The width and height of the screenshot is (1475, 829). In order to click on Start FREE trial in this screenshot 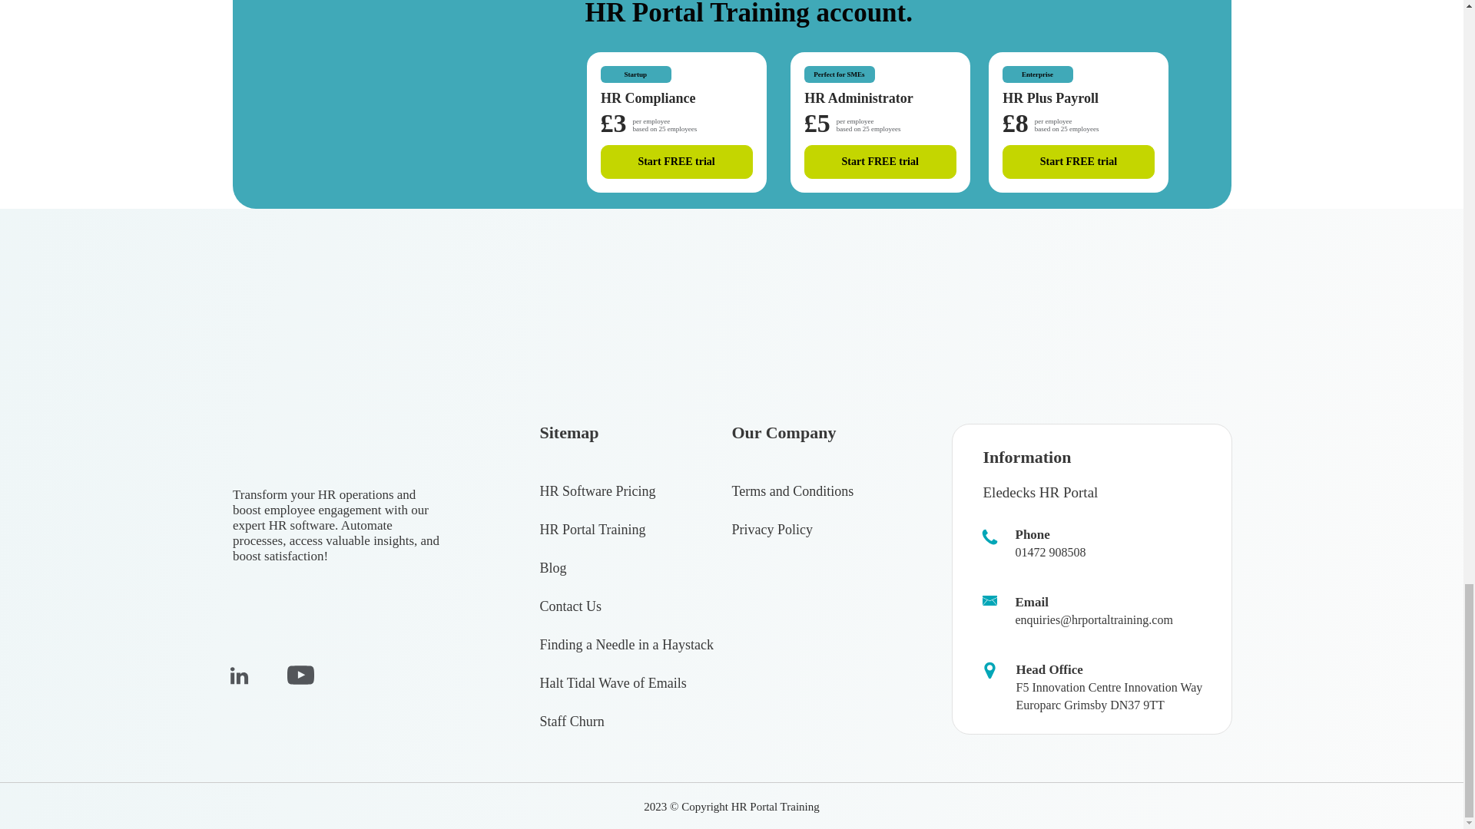, I will do `click(676, 162)`.